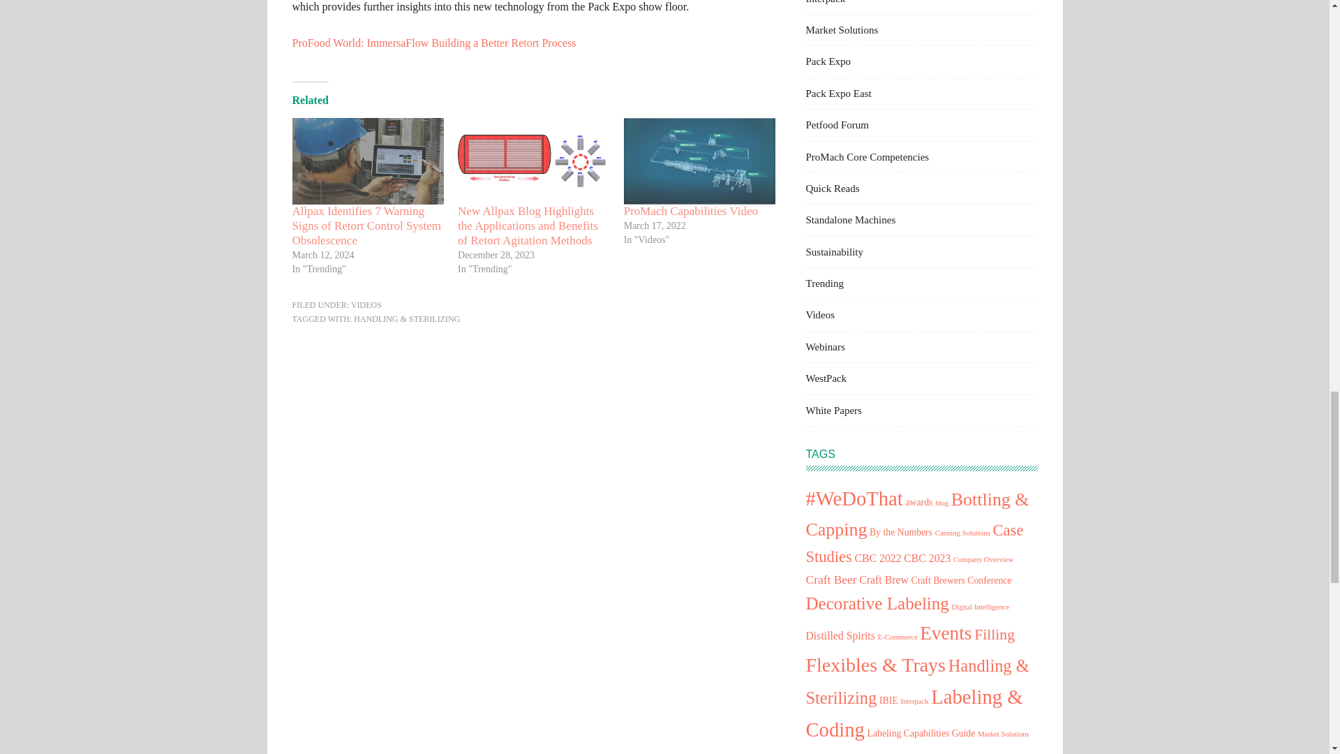  I want to click on ProMach Capabilities Video, so click(699, 161).